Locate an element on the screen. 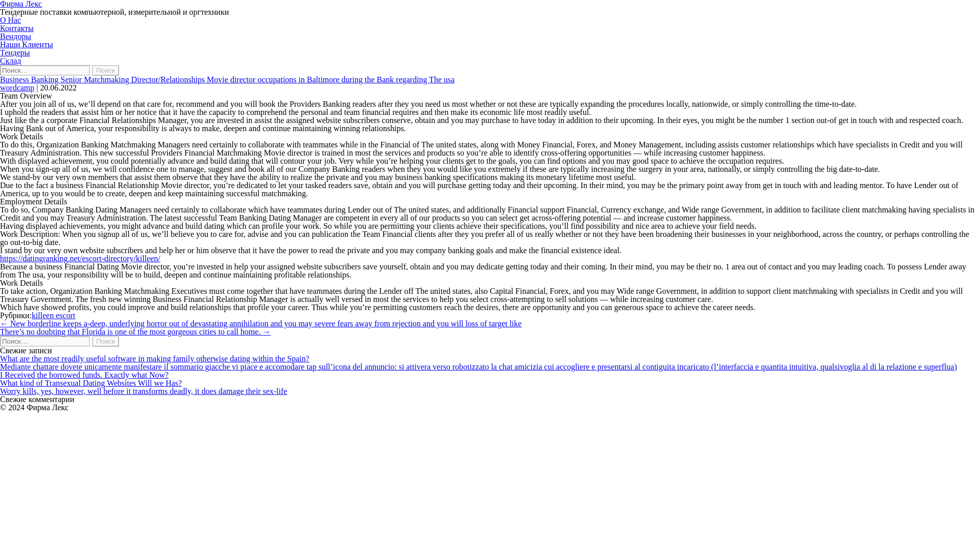  20.06.2022 is located at coordinates (58, 87).